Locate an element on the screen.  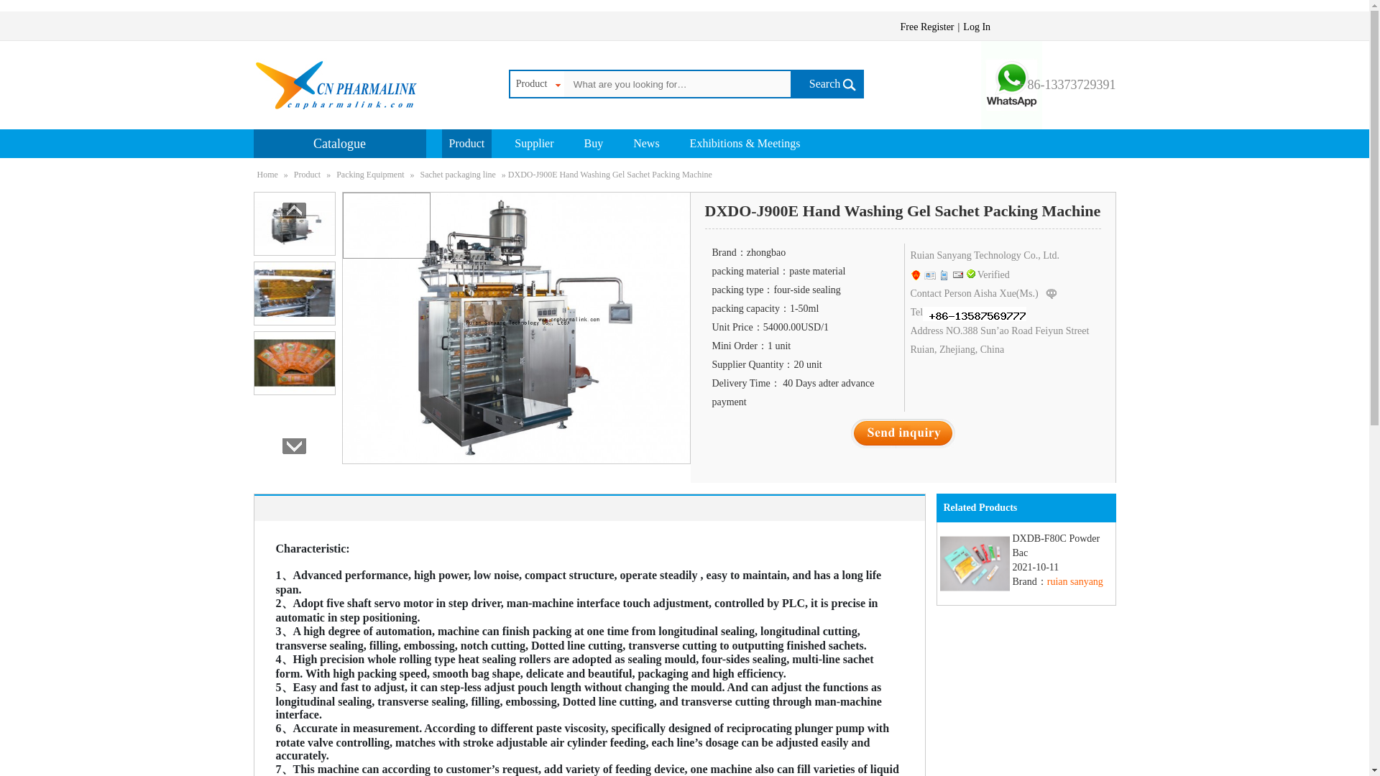
Catalogue is located at coordinates (339, 144).